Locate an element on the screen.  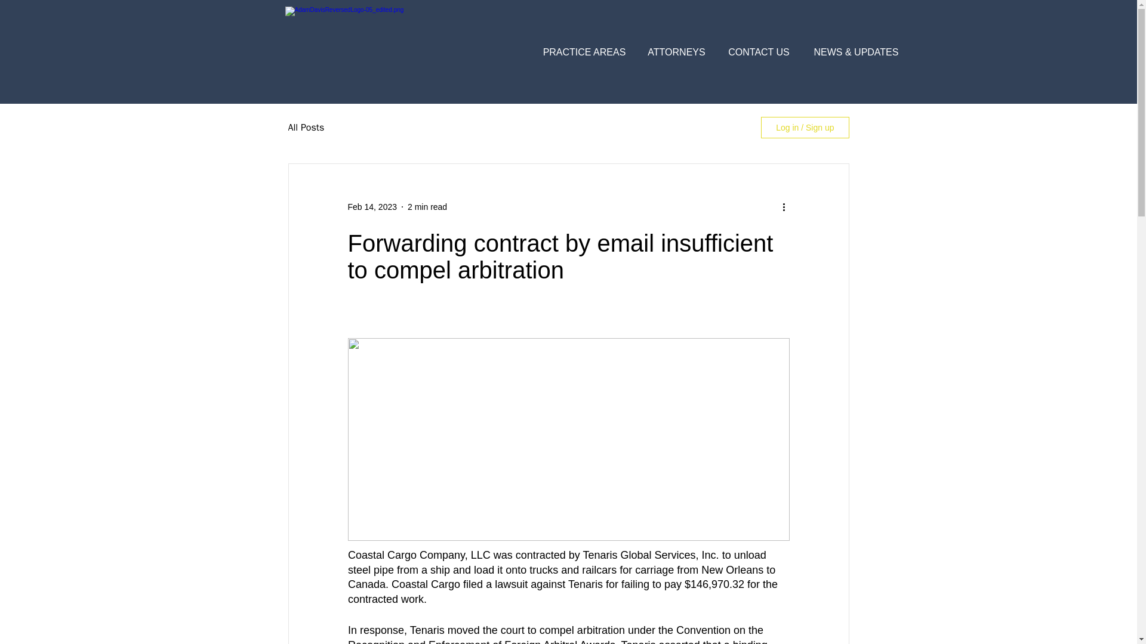
PRACTICE AREAS is located at coordinates (585, 52).